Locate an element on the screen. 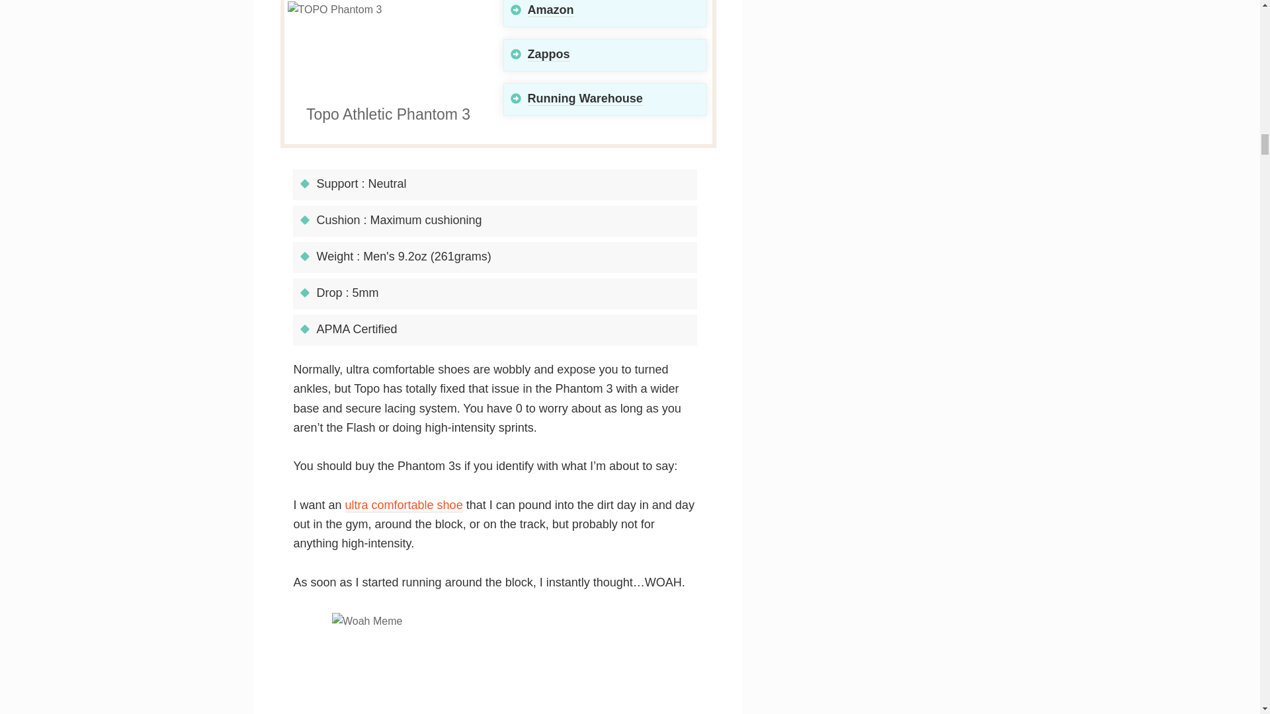 The image size is (1270, 714). TOPO Phantom 3 is located at coordinates (389, 52).